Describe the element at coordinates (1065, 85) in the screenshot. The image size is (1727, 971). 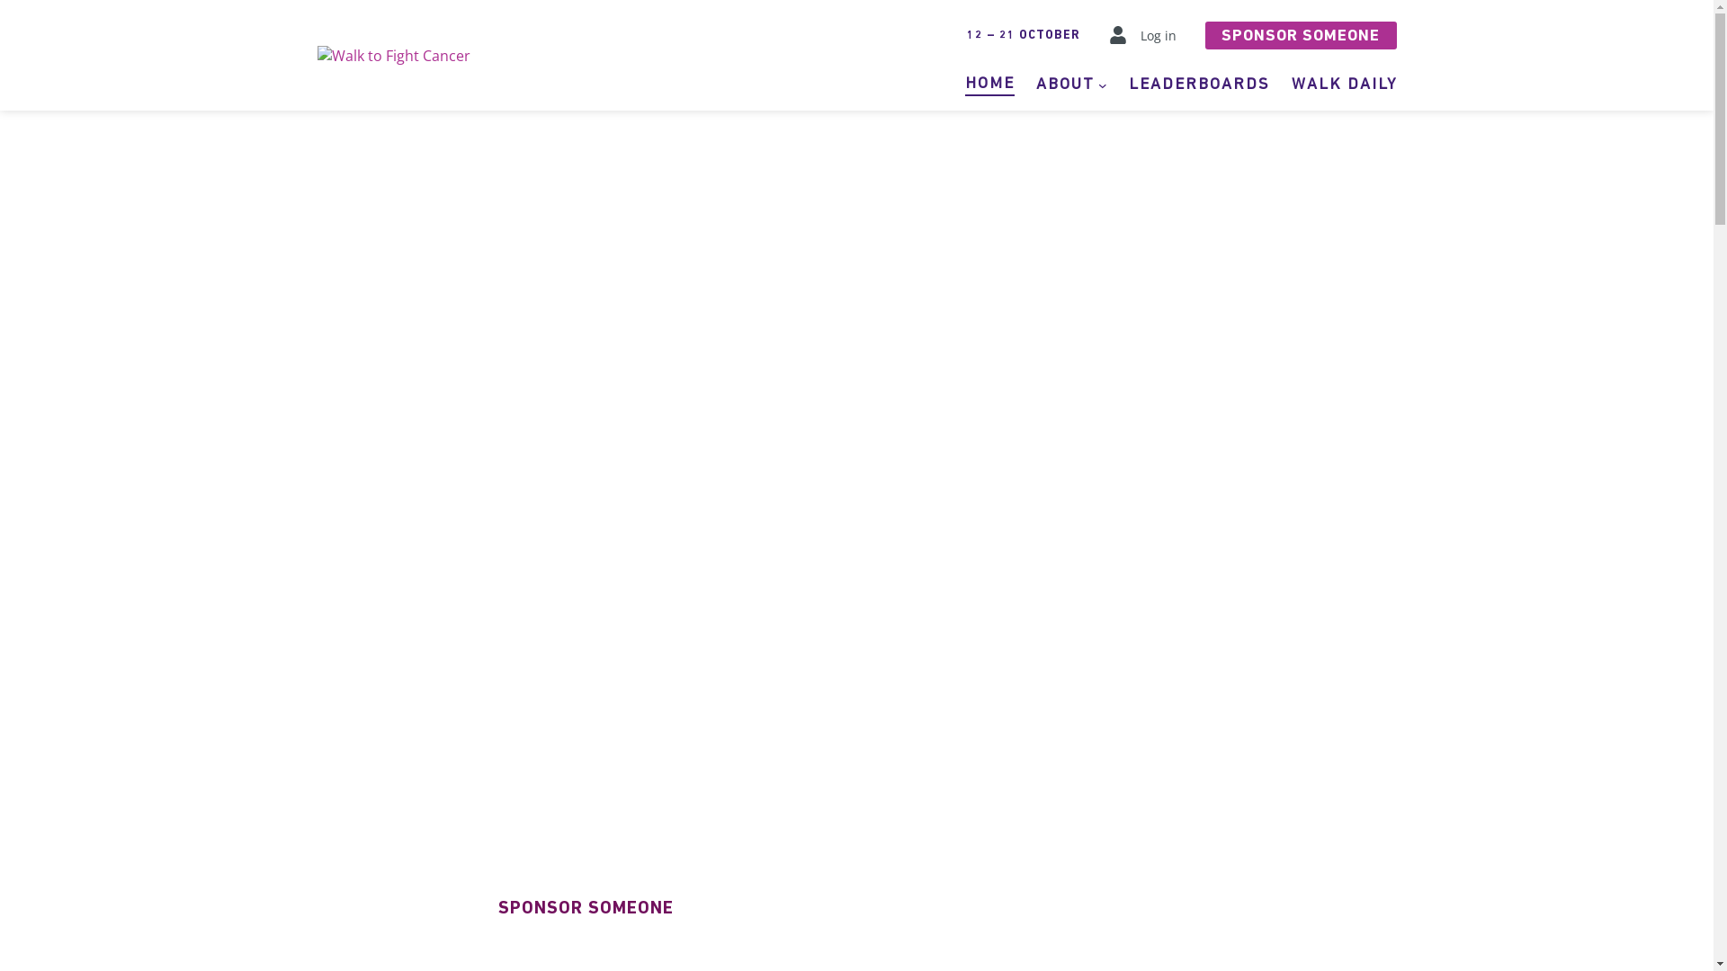
I see `ABOUT` at that location.